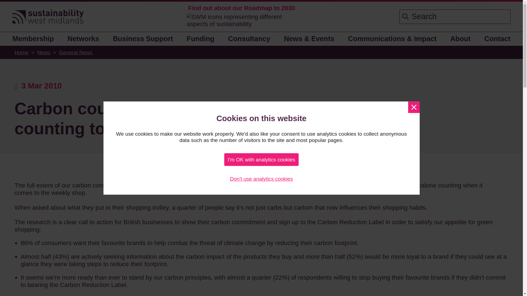 The image size is (527, 296). What do you see at coordinates (143, 39) in the screenshot?
I see `Business Support` at bounding box center [143, 39].